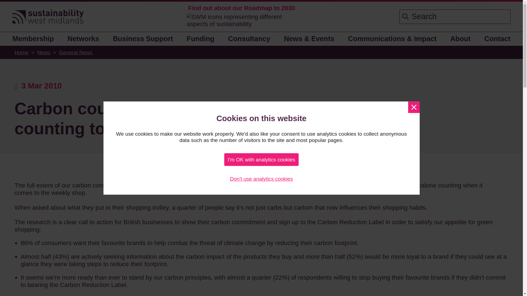 The image size is (527, 296). What do you see at coordinates (143, 39) in the screenshot?
I see `Business Support` at bounding box center [143, 39].